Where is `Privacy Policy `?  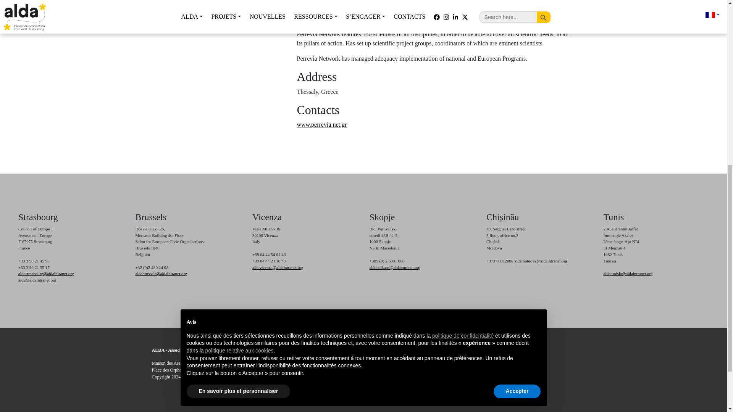 Privacy Policy  is located at coordinates (455, 363).